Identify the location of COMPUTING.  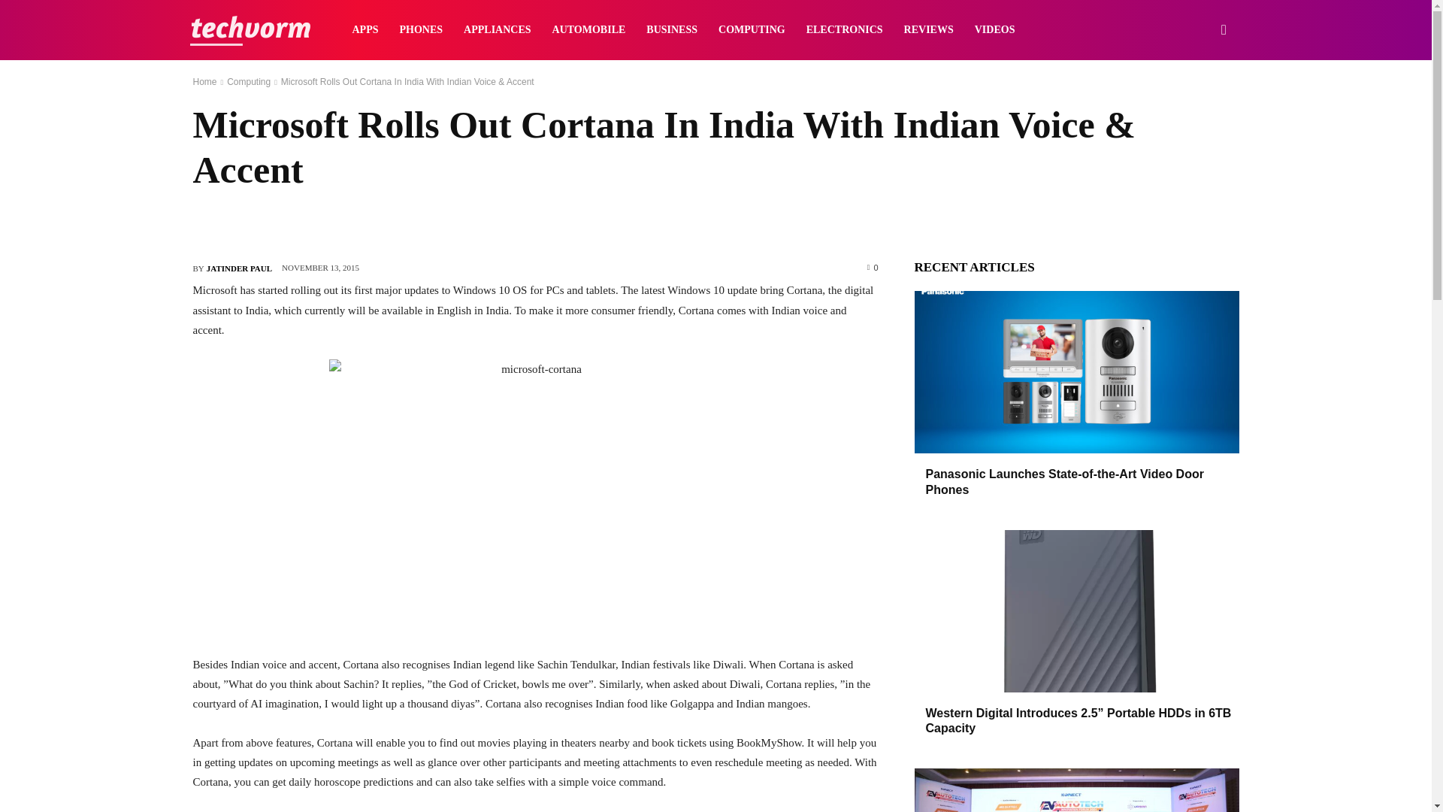
(752, 30).